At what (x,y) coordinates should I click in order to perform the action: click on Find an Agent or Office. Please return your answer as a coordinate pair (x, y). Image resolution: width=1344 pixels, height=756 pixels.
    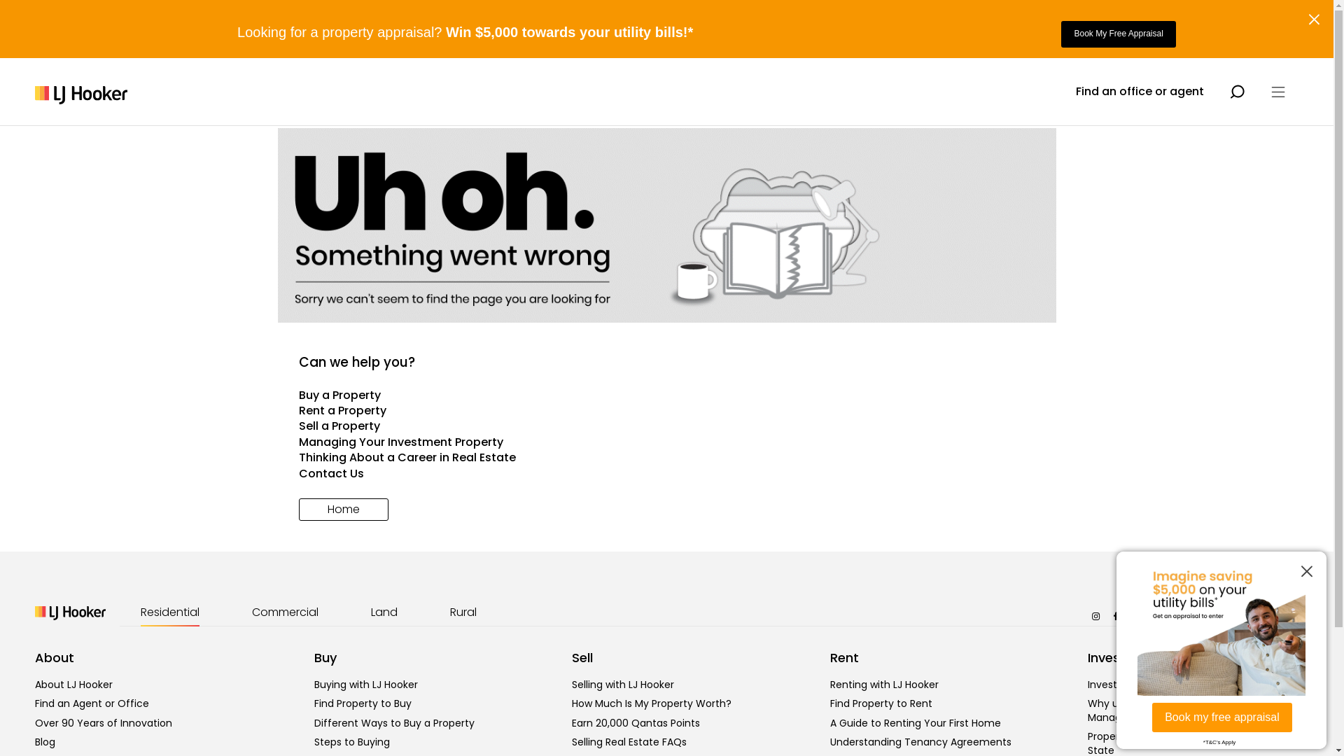
    Looking at the image, I should click on (92, 703).